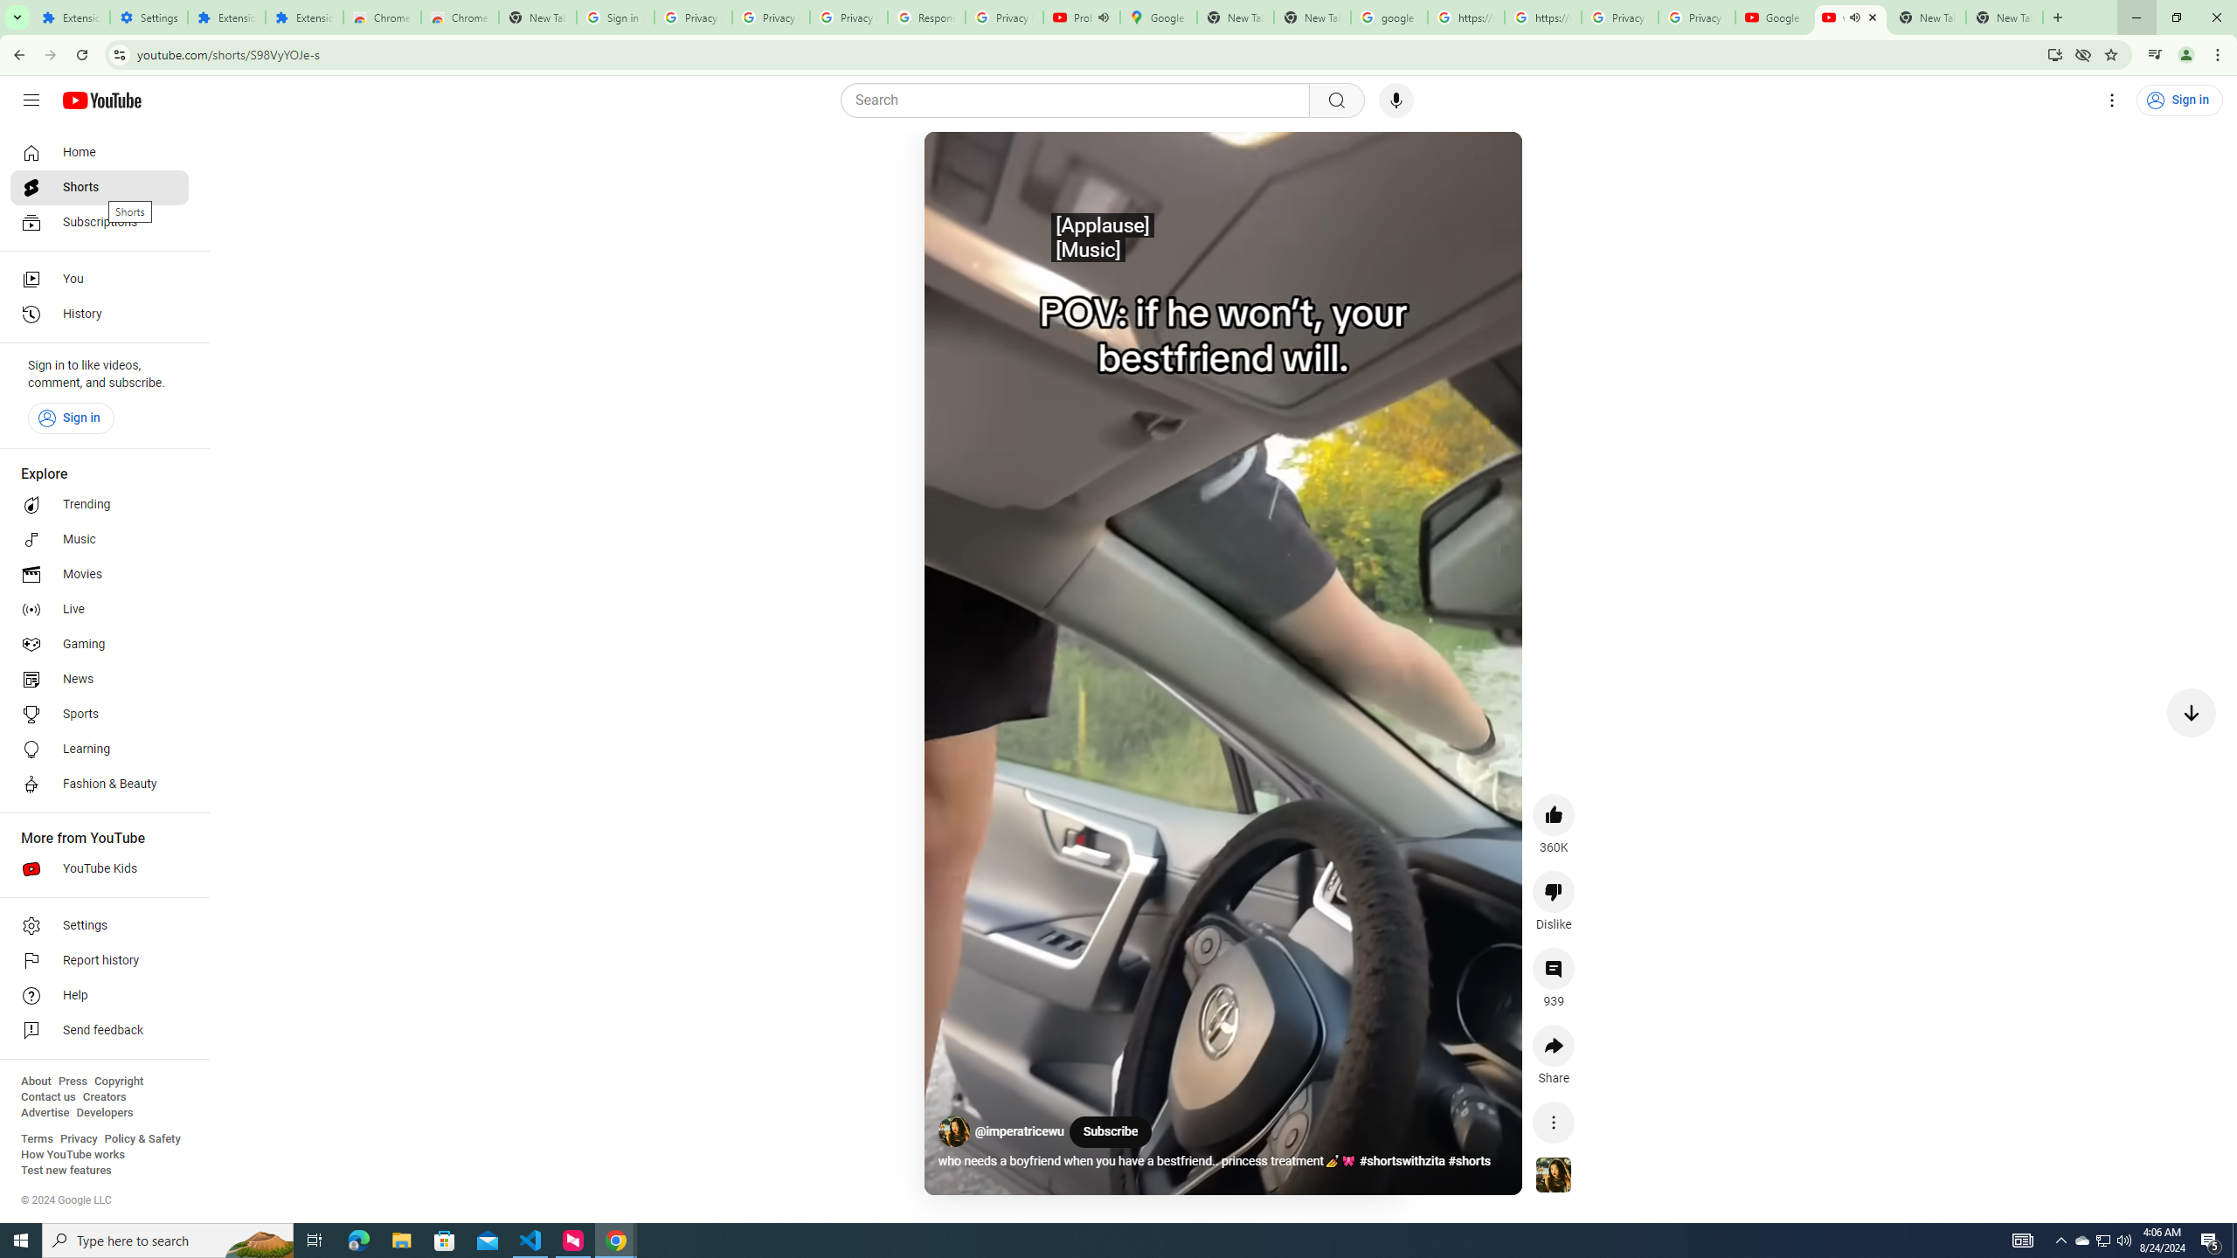 The width and height of the screenshot is (2237, 1258). Describe the element at coordinates (100, 314) in the screenshot. I see `History` at that location.